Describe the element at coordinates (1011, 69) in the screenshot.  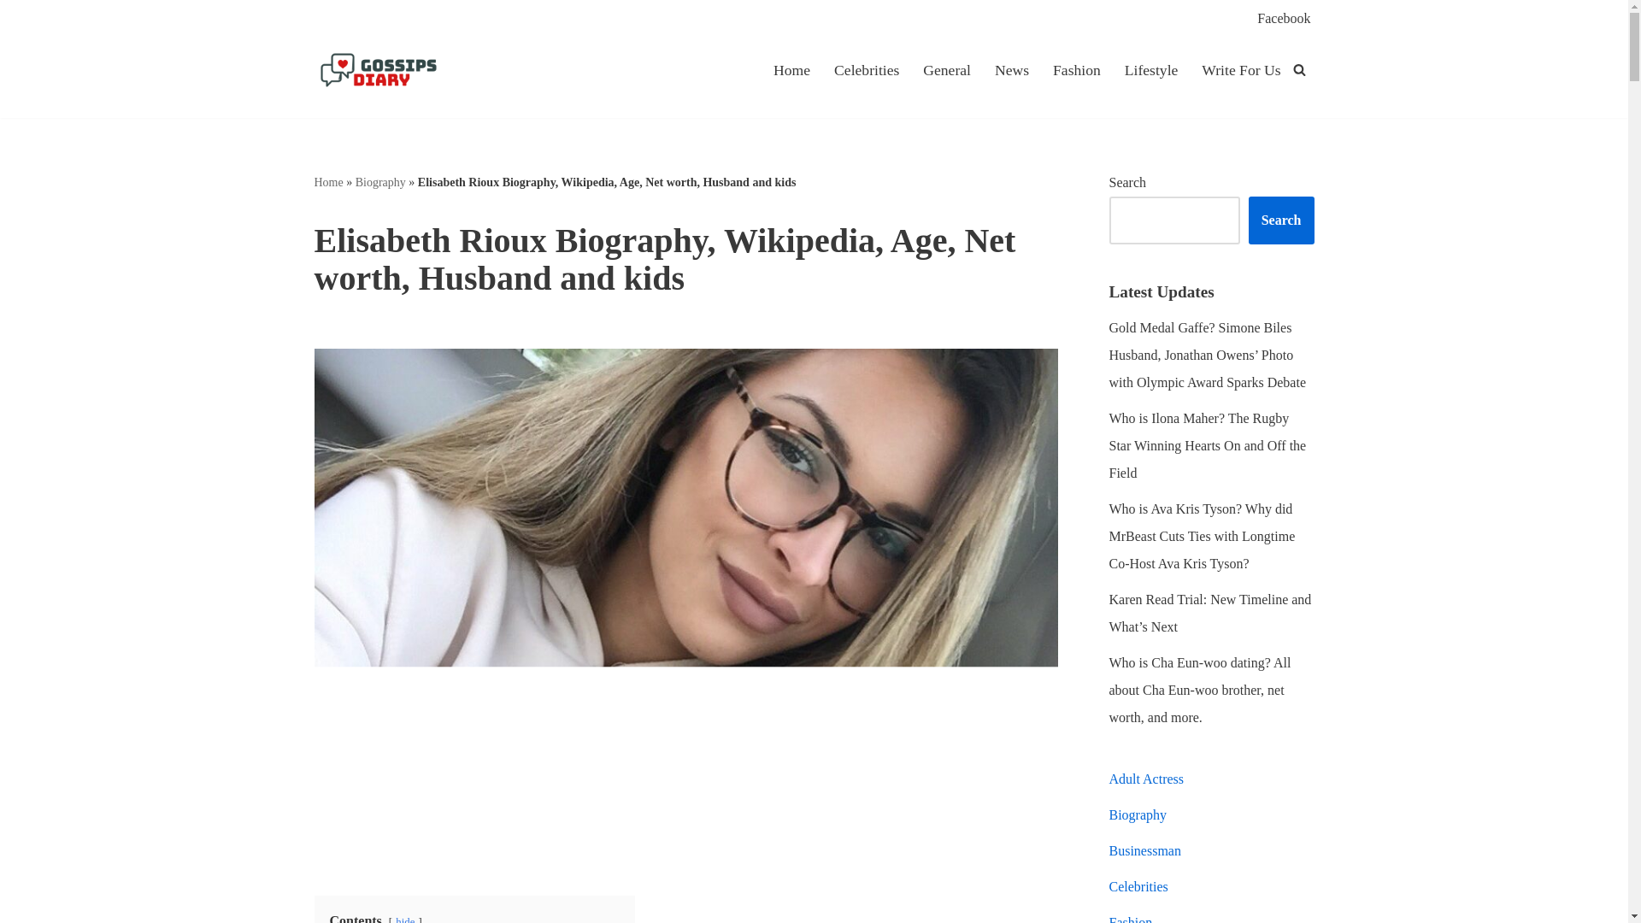
I see `News` at that location.